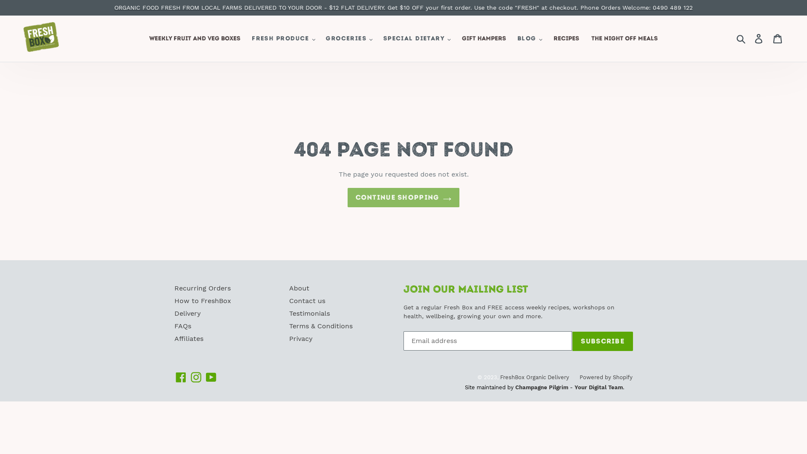  What do you see at coordinates (321, 326) in the screenshot?
I see `Terms & Conditions` at bounding box center [321, 326].